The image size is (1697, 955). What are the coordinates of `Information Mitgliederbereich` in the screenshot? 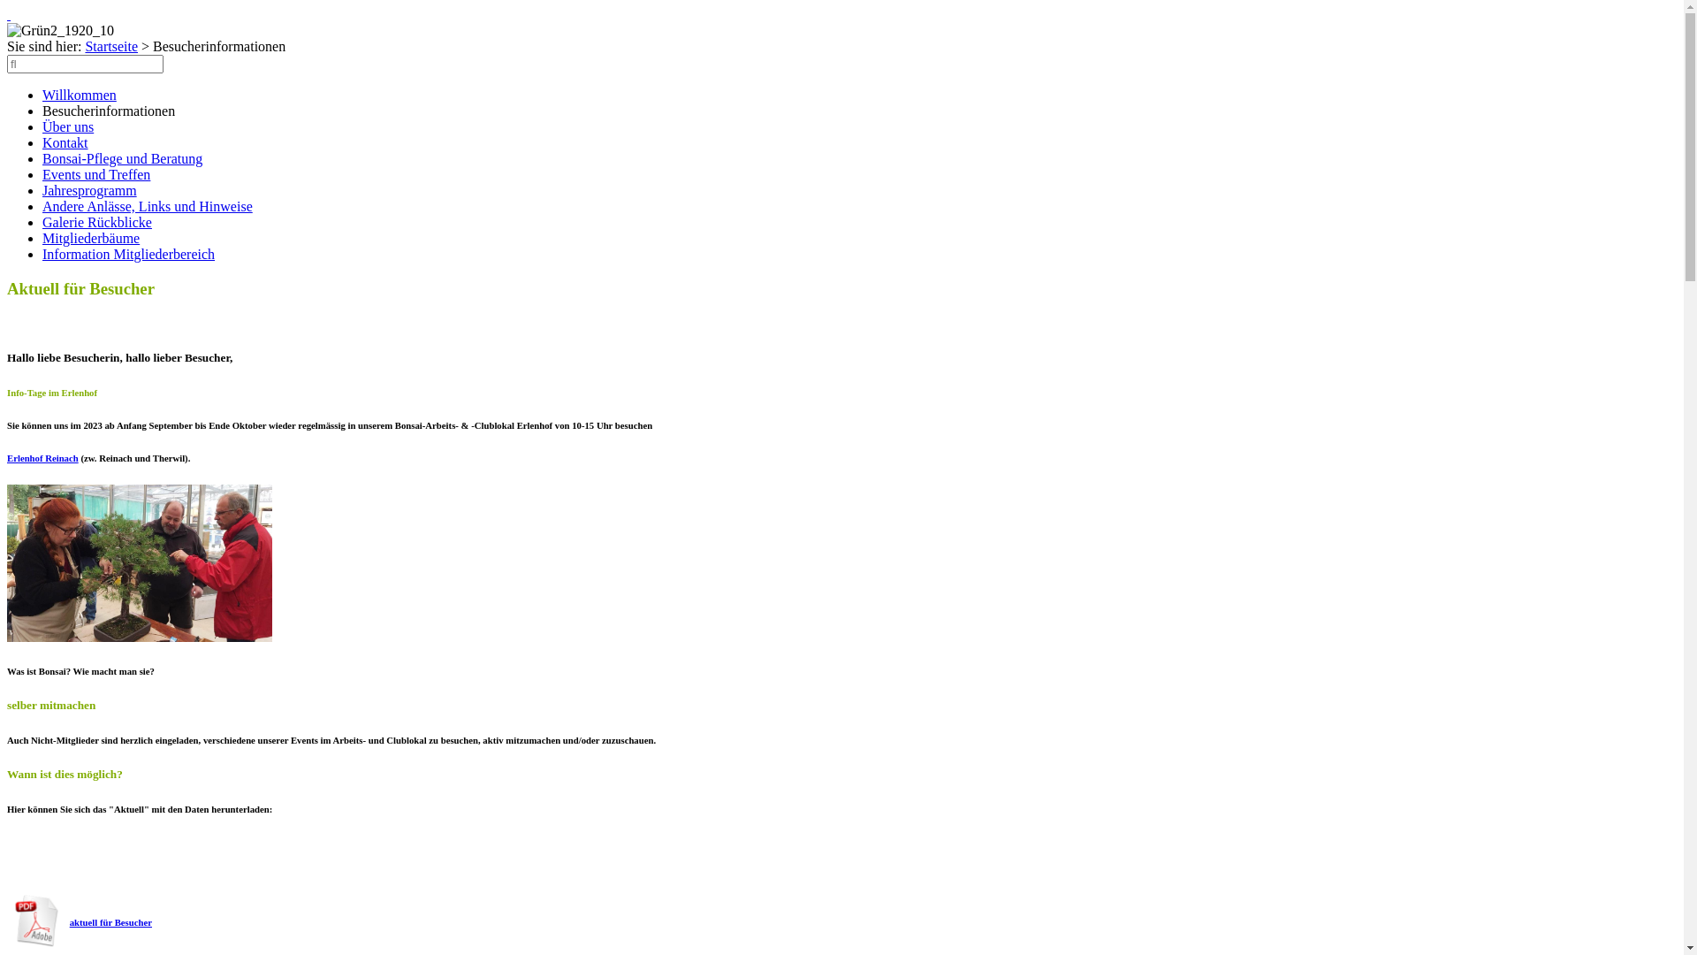 It's located at (129, 255).